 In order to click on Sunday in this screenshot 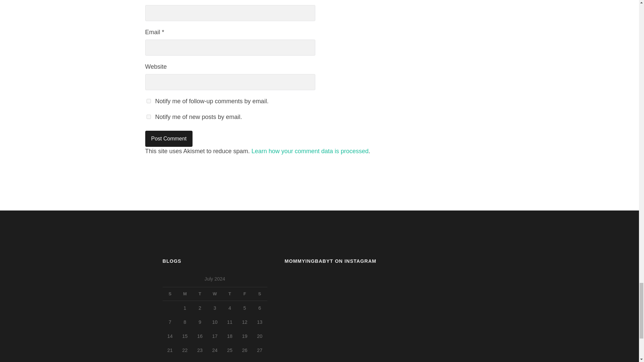, I will do `click(170, 294)`.